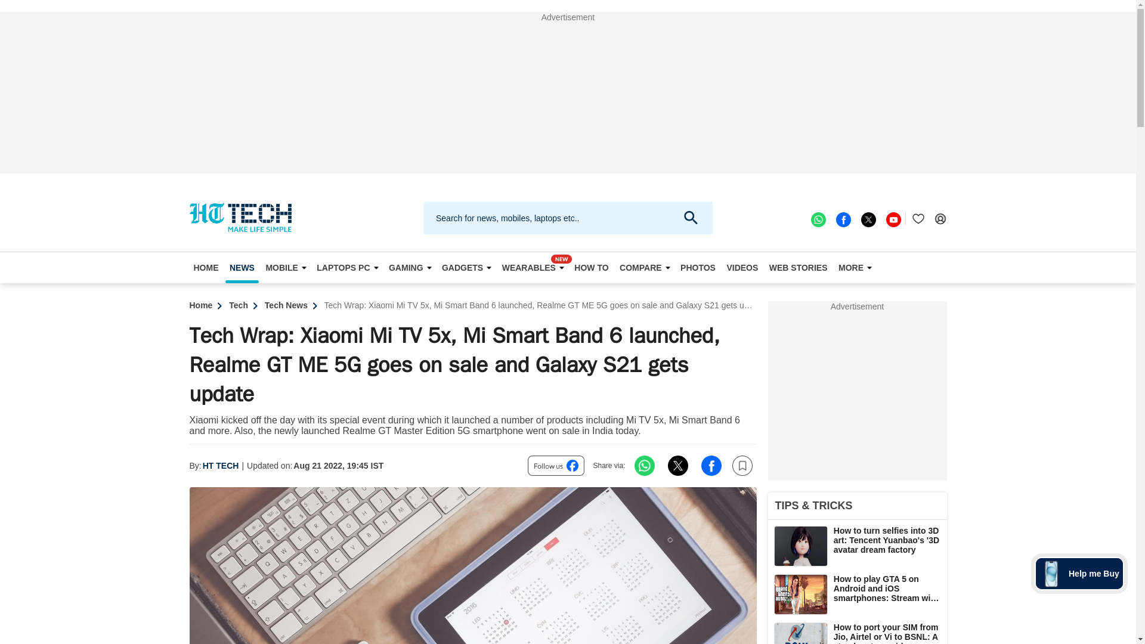  Describe the element at coordinates (867, 219) in the screenshot. I see `twitter` at that location.